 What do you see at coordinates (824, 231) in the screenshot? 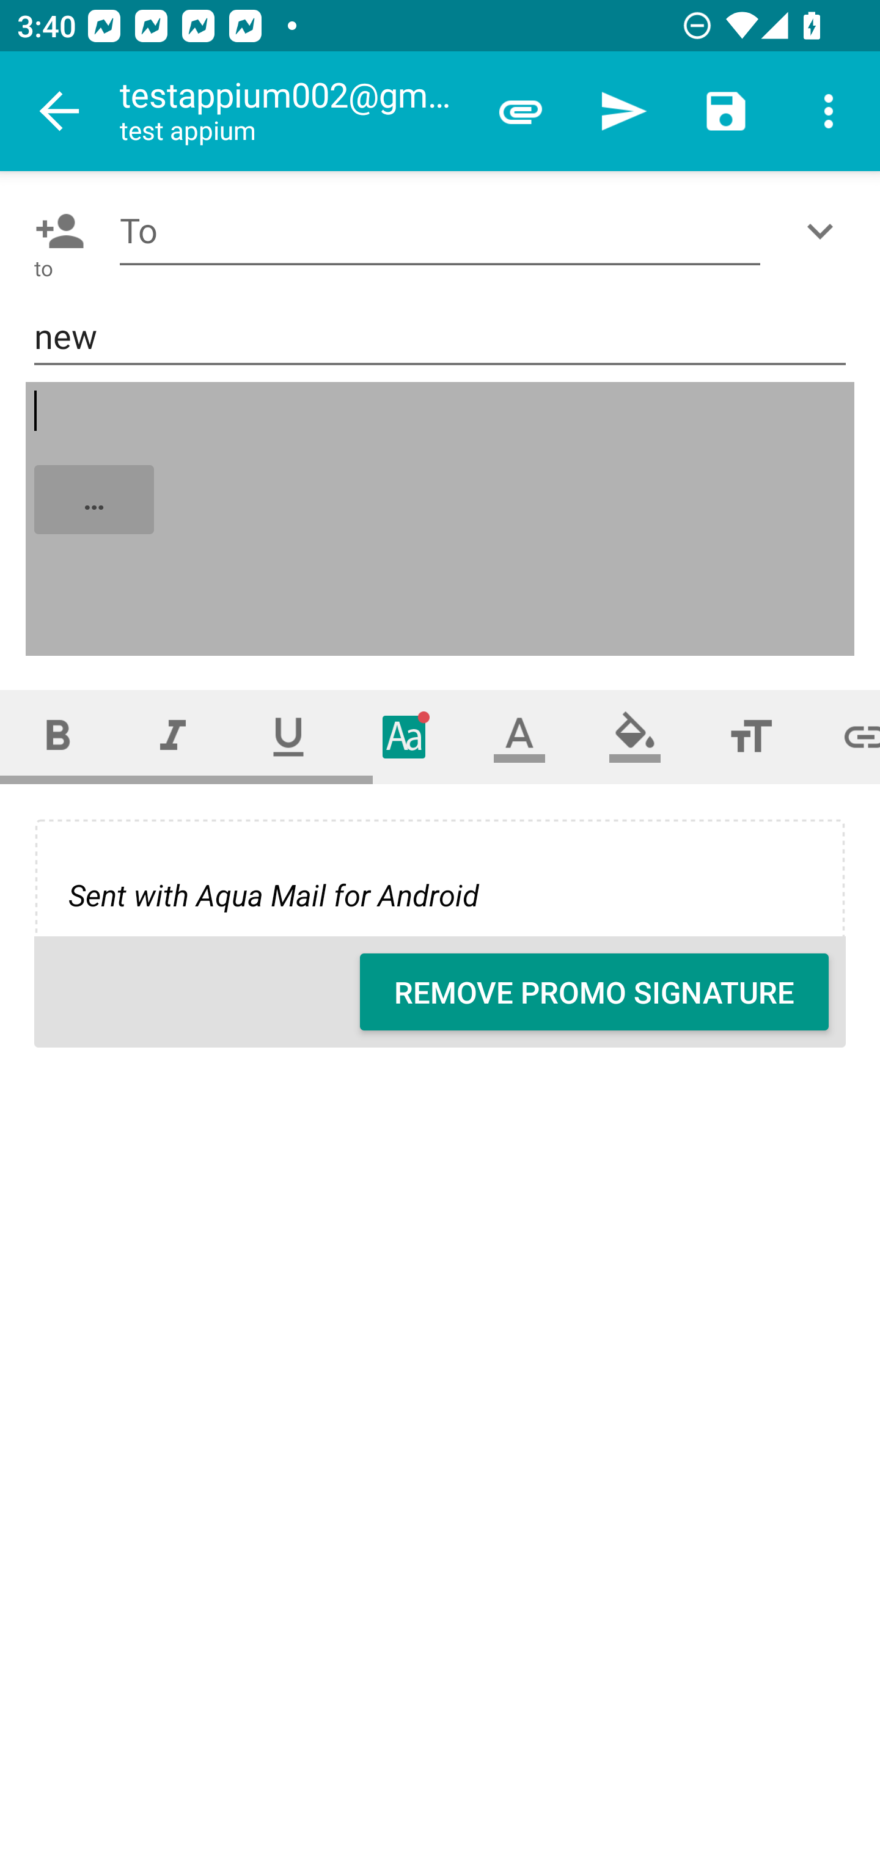
I see `Show/Add CC/BCC` at bounding box center [824, 231].